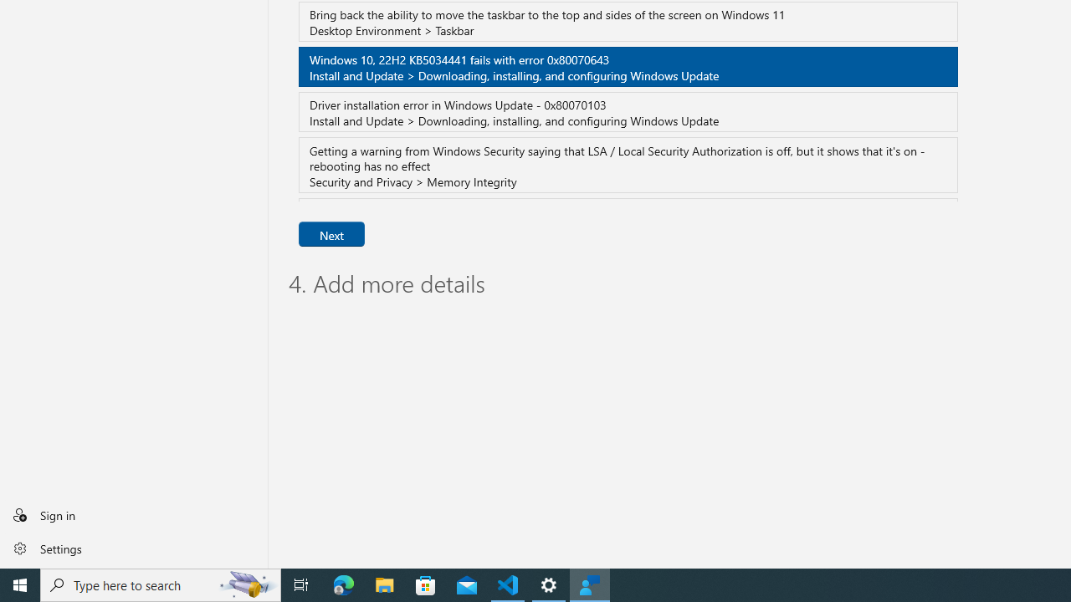 The width and height of the screenshot is (1071, 602). Describe the element at coordinates (331, 234) in the screenshot. I see `Next` at that location.